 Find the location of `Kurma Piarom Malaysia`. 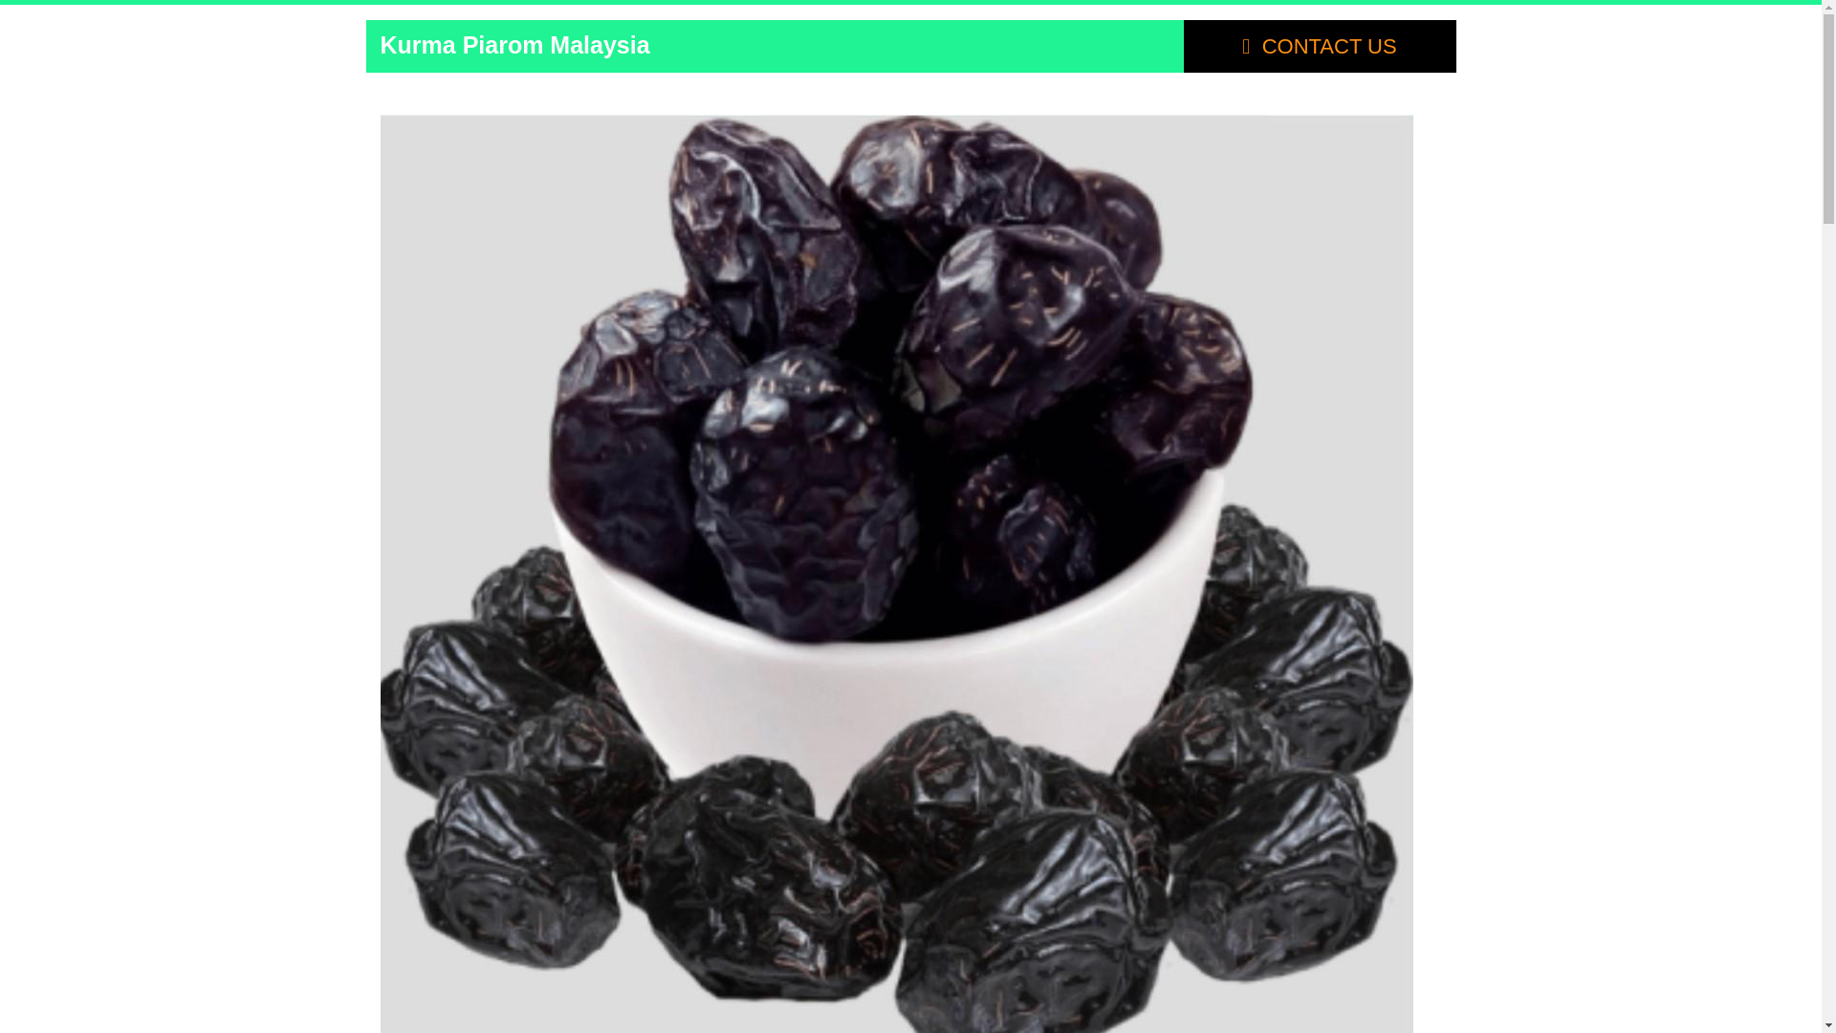

Kurma Piarom Malaysia is located at coordinates (514, 44).